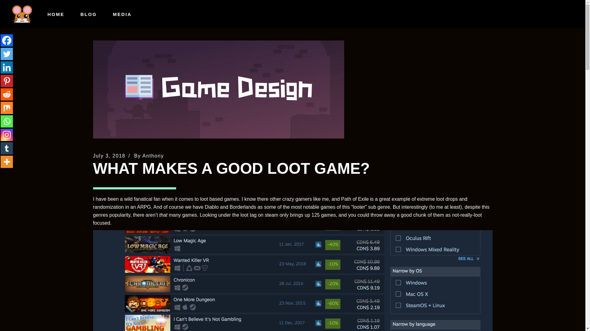 The image size is (590, 331). Describe the element at coordinates (2, 174) in the screenshot. I see `Hide` at that location.